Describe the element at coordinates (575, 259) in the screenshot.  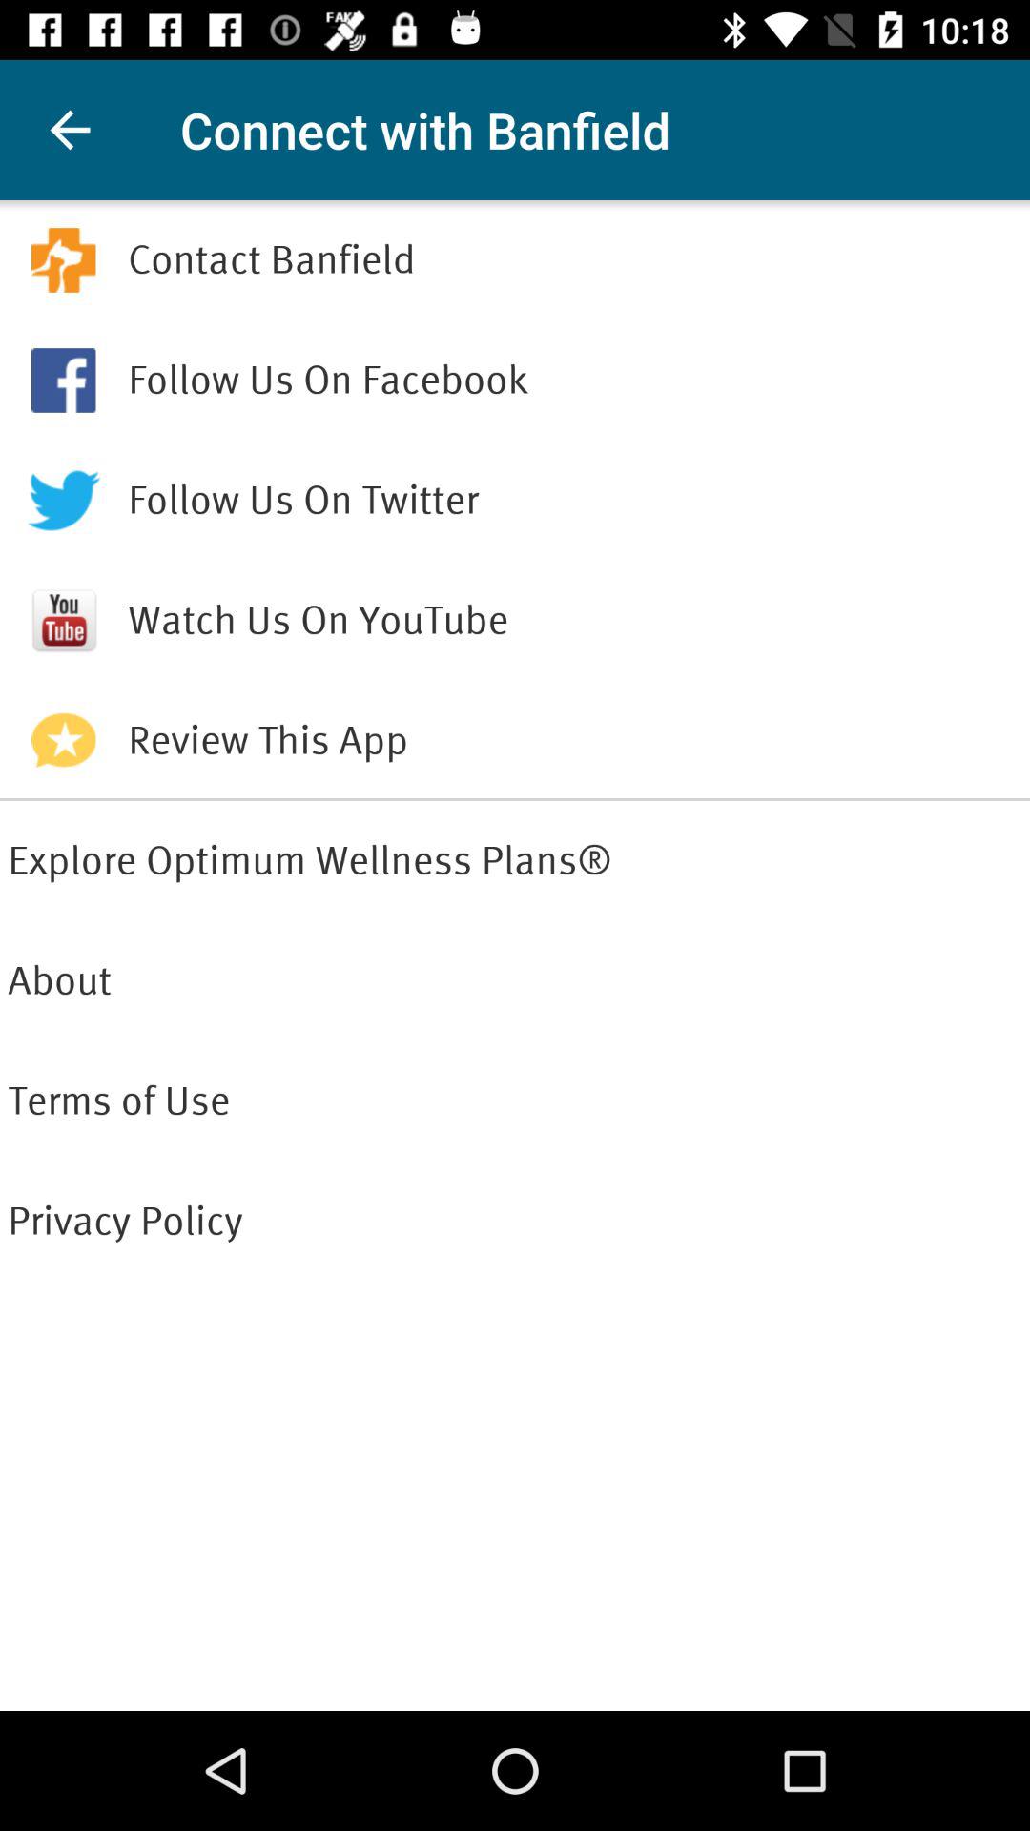
I see `swipe until the contact banfield` at that location.